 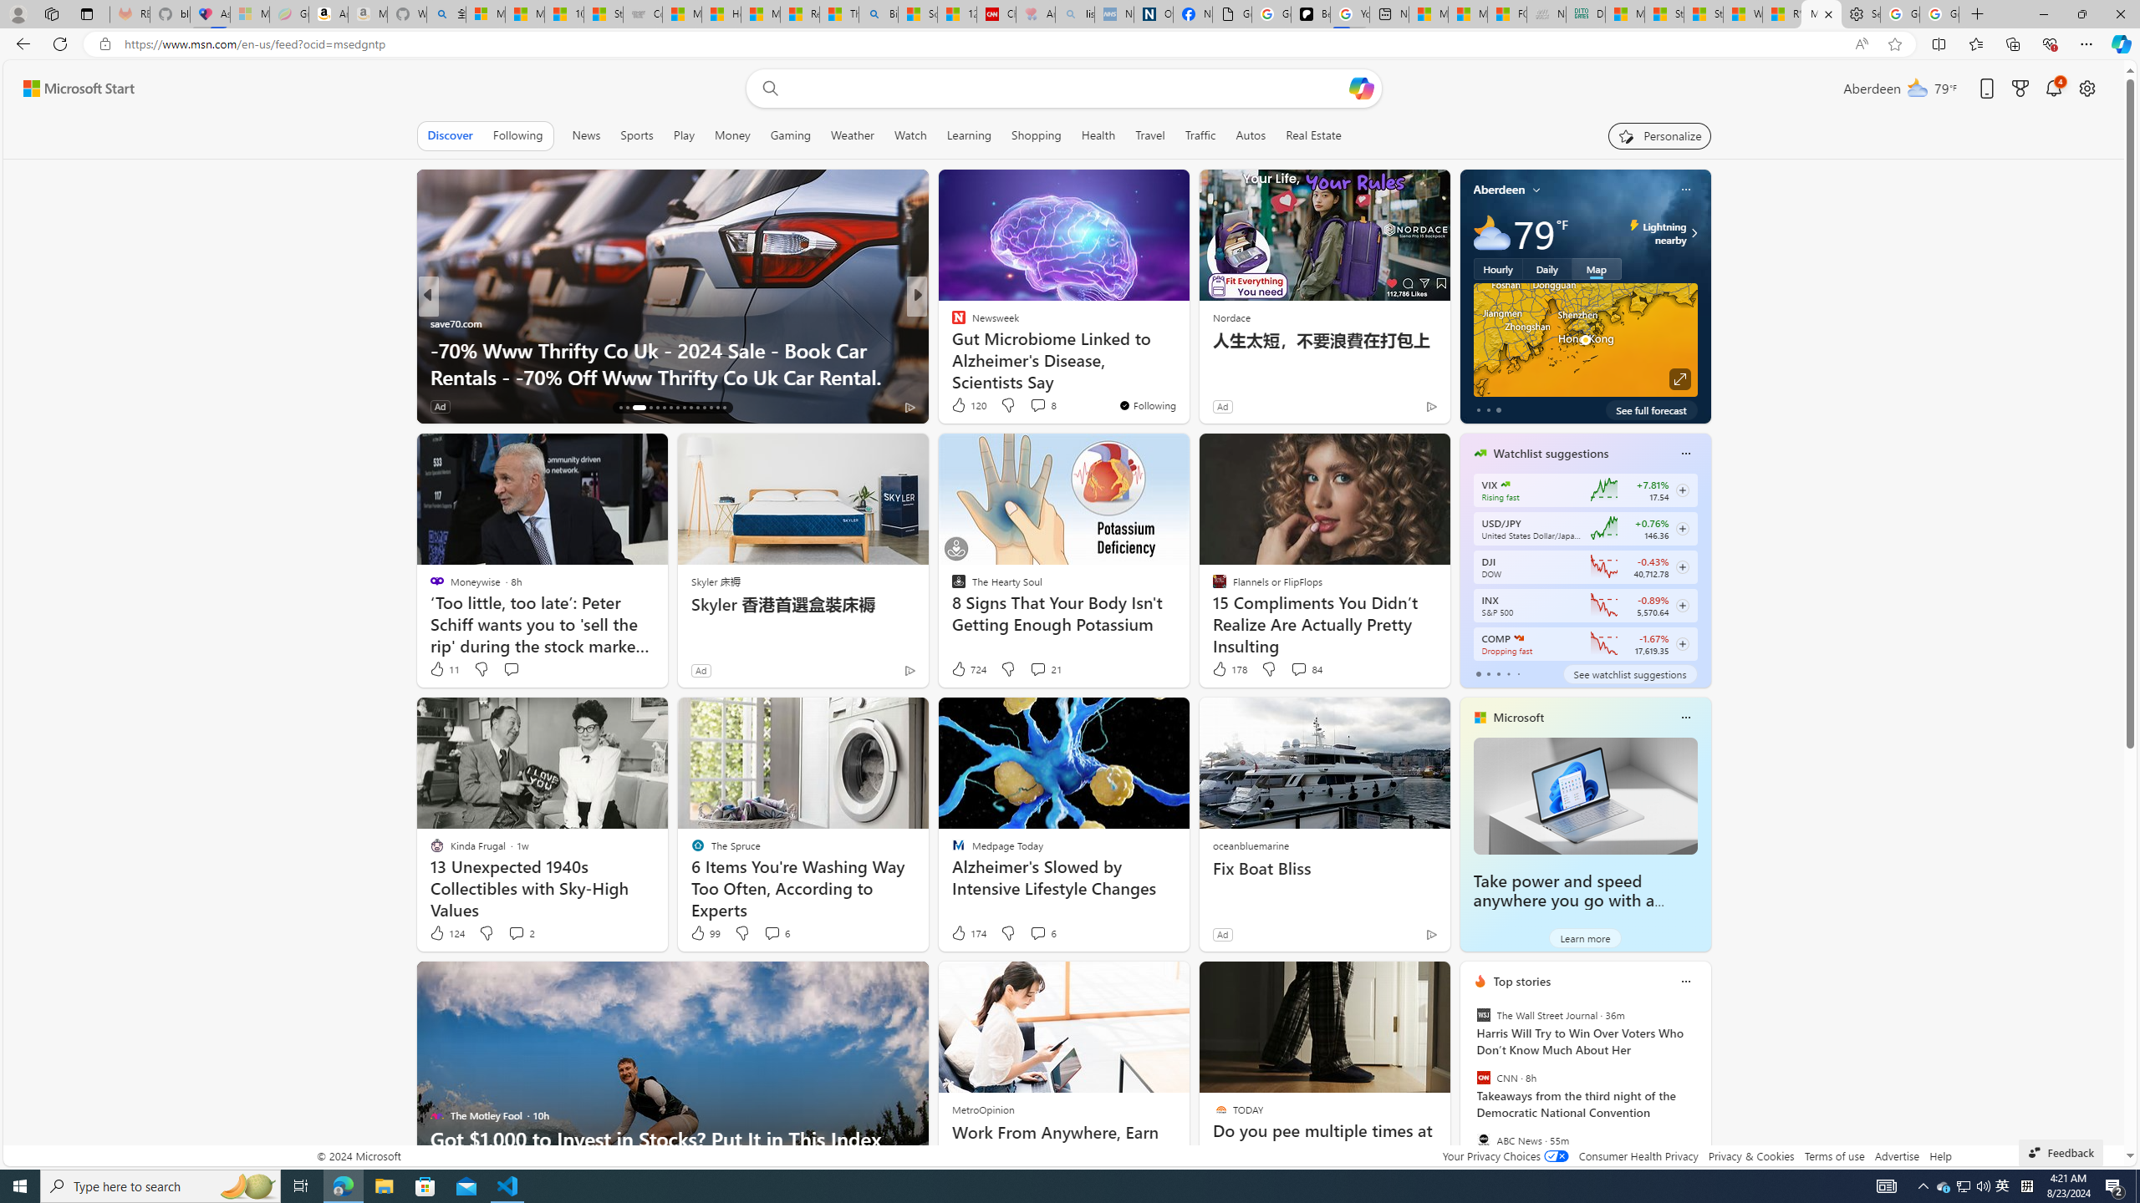 I want to click on Take power and speed anywhere you go with a Windows laptop., so click(x=1563, y=901).